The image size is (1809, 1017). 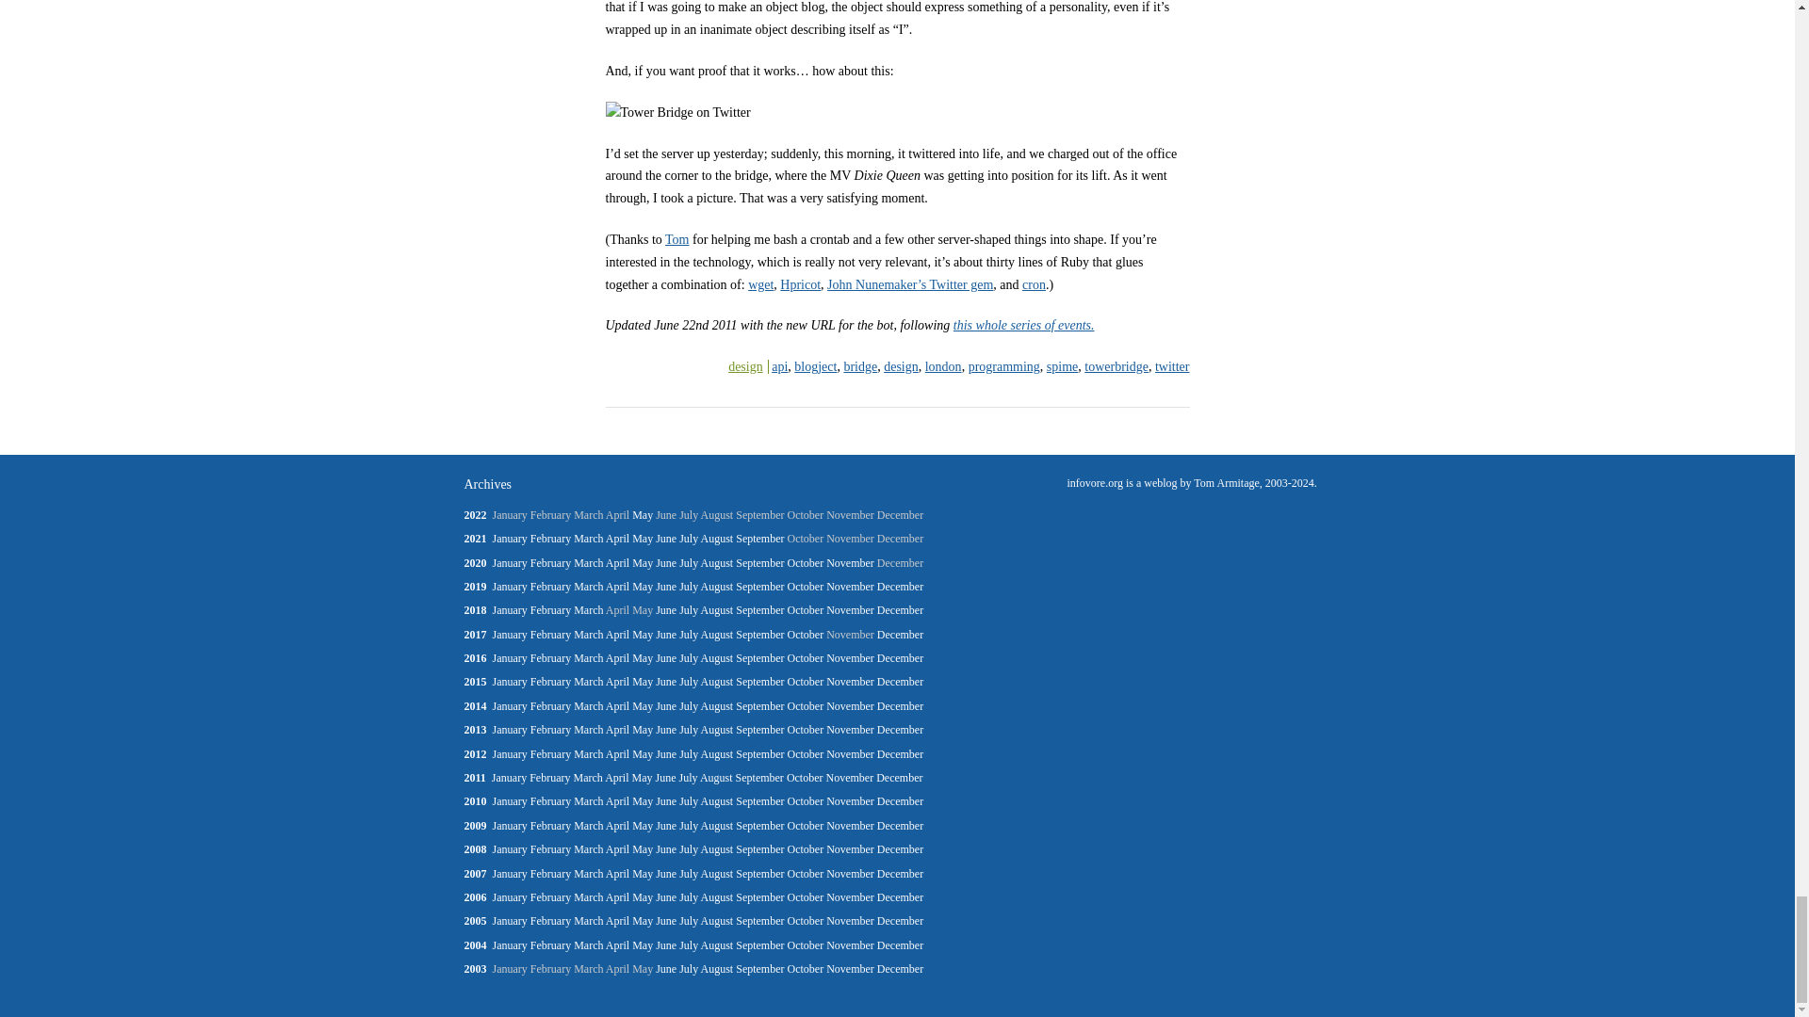 What do you see at coordinates (618, 562) in the screenshot?
I see `April 2020` at bounding box center [618, 562].